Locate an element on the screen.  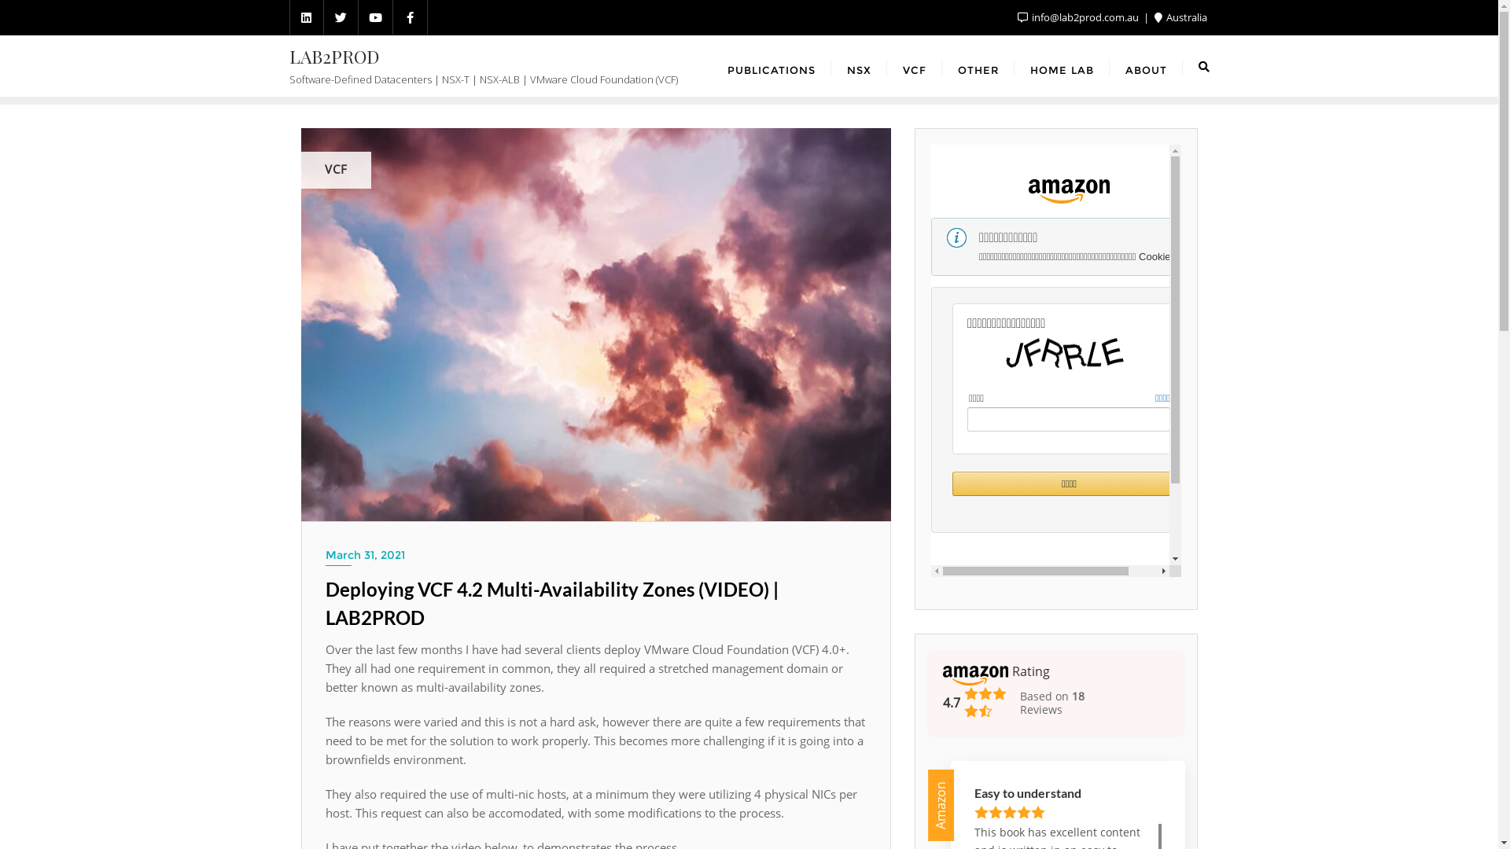
ABOUT is located at coordinates (1145, 66).